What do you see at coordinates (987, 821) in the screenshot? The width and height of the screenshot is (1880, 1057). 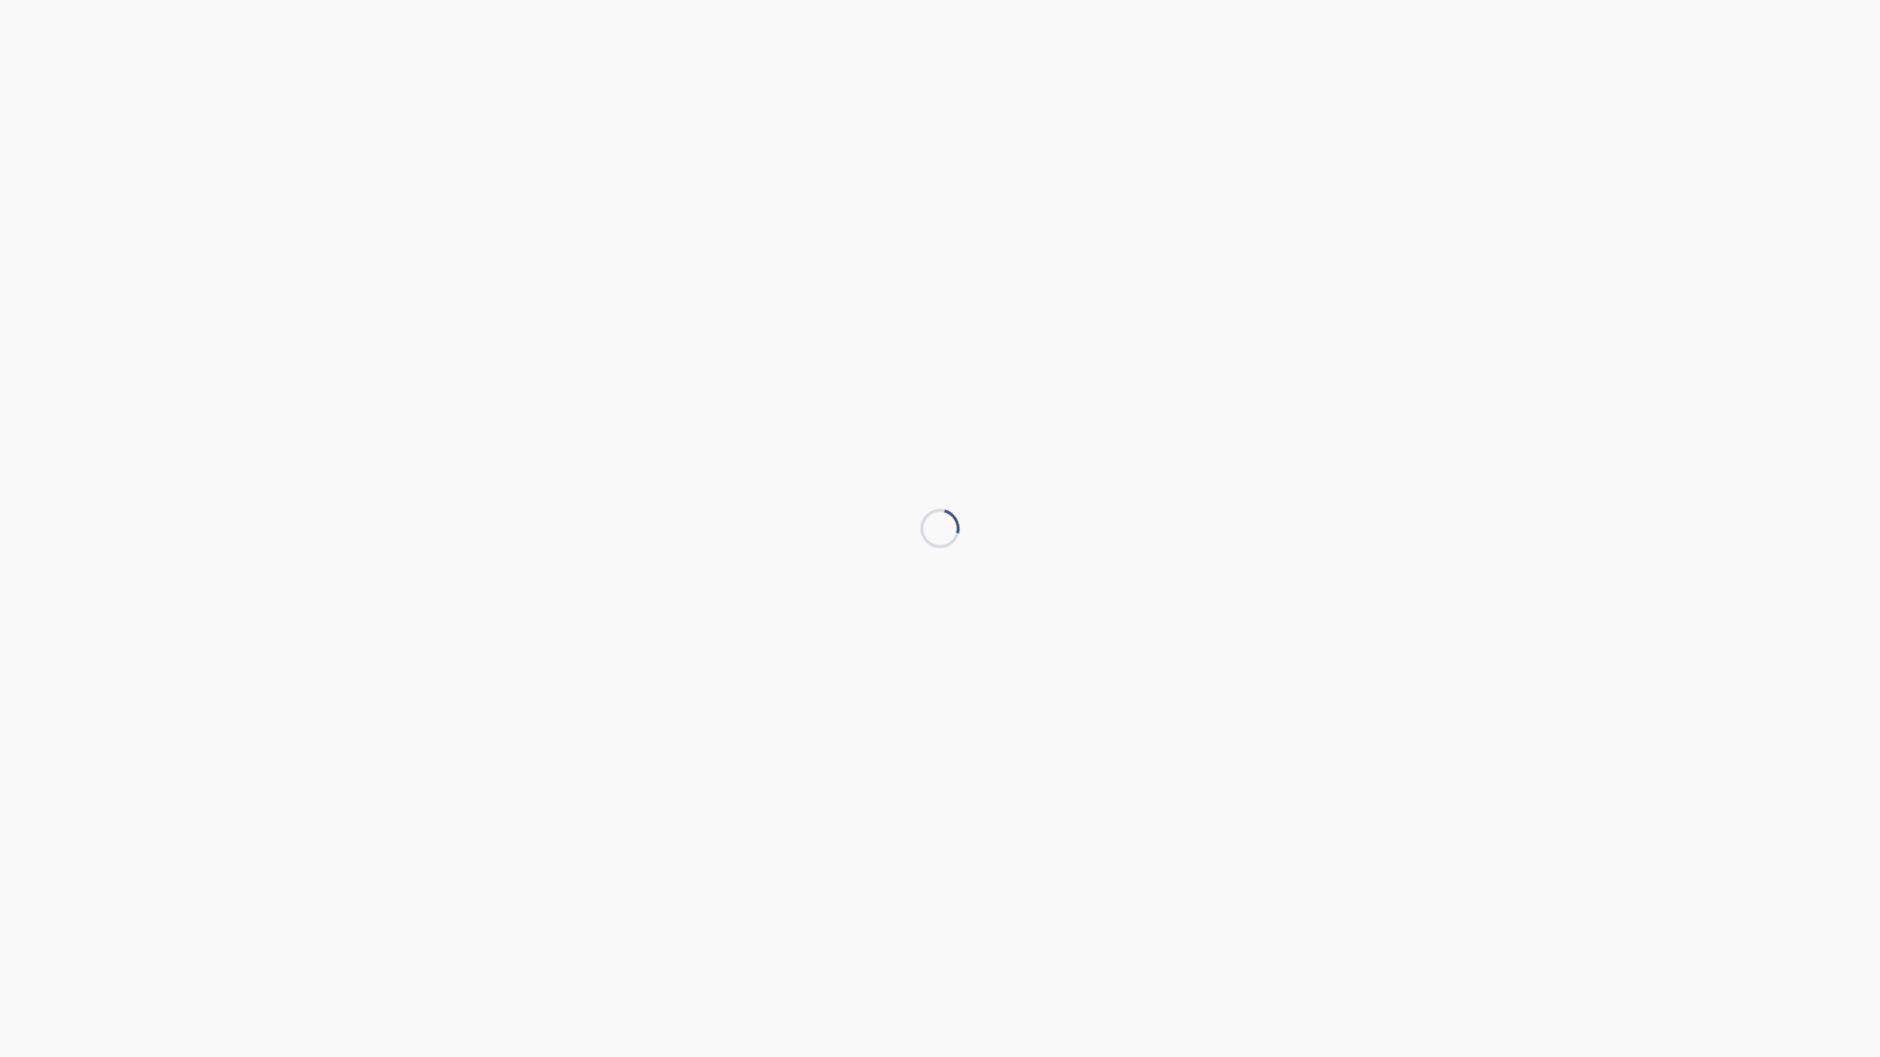 I see `Facebook` at bounding box center [987, 821].